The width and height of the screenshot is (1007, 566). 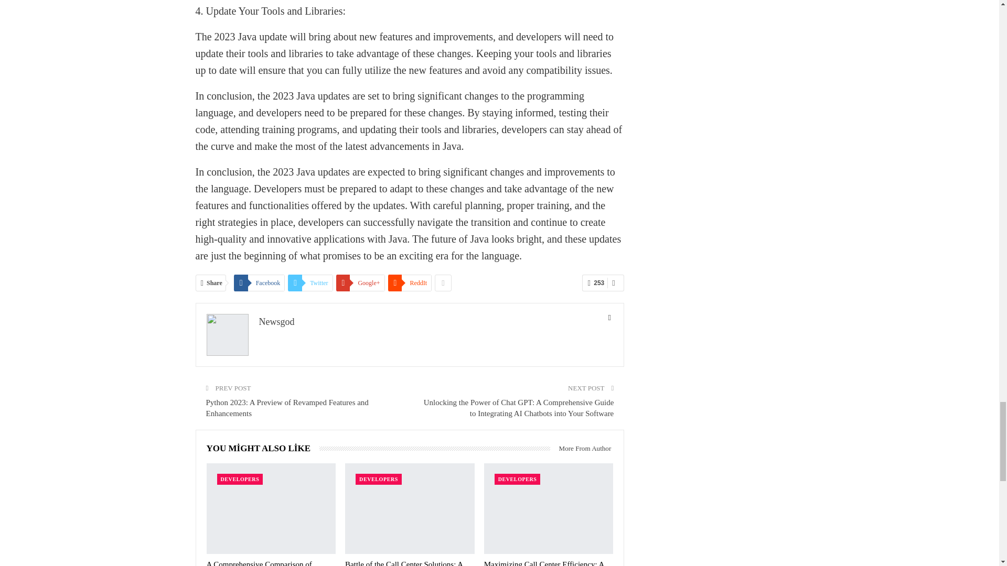 I want to click on Newsgod, so click(x=277, y=322).